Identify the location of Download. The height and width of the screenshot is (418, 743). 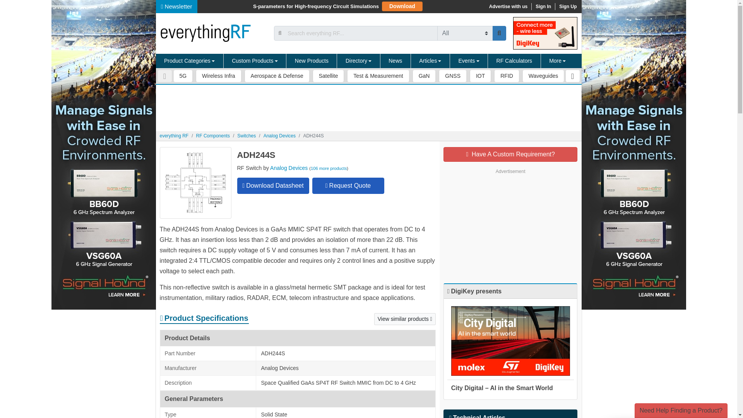
(402, 6).